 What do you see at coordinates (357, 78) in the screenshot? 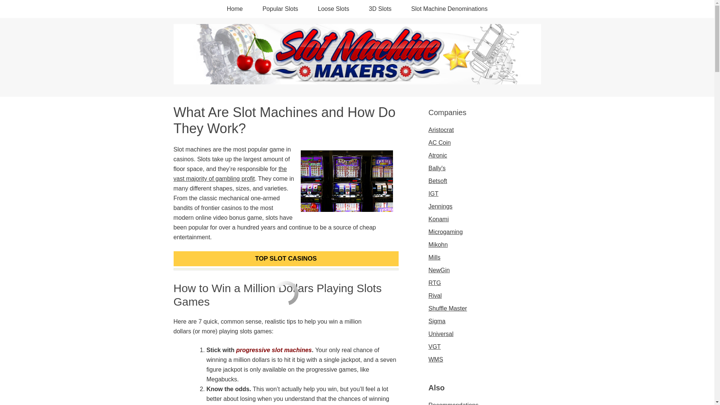
I see `Slot Machine Makers` at bounding box center [357, 78].